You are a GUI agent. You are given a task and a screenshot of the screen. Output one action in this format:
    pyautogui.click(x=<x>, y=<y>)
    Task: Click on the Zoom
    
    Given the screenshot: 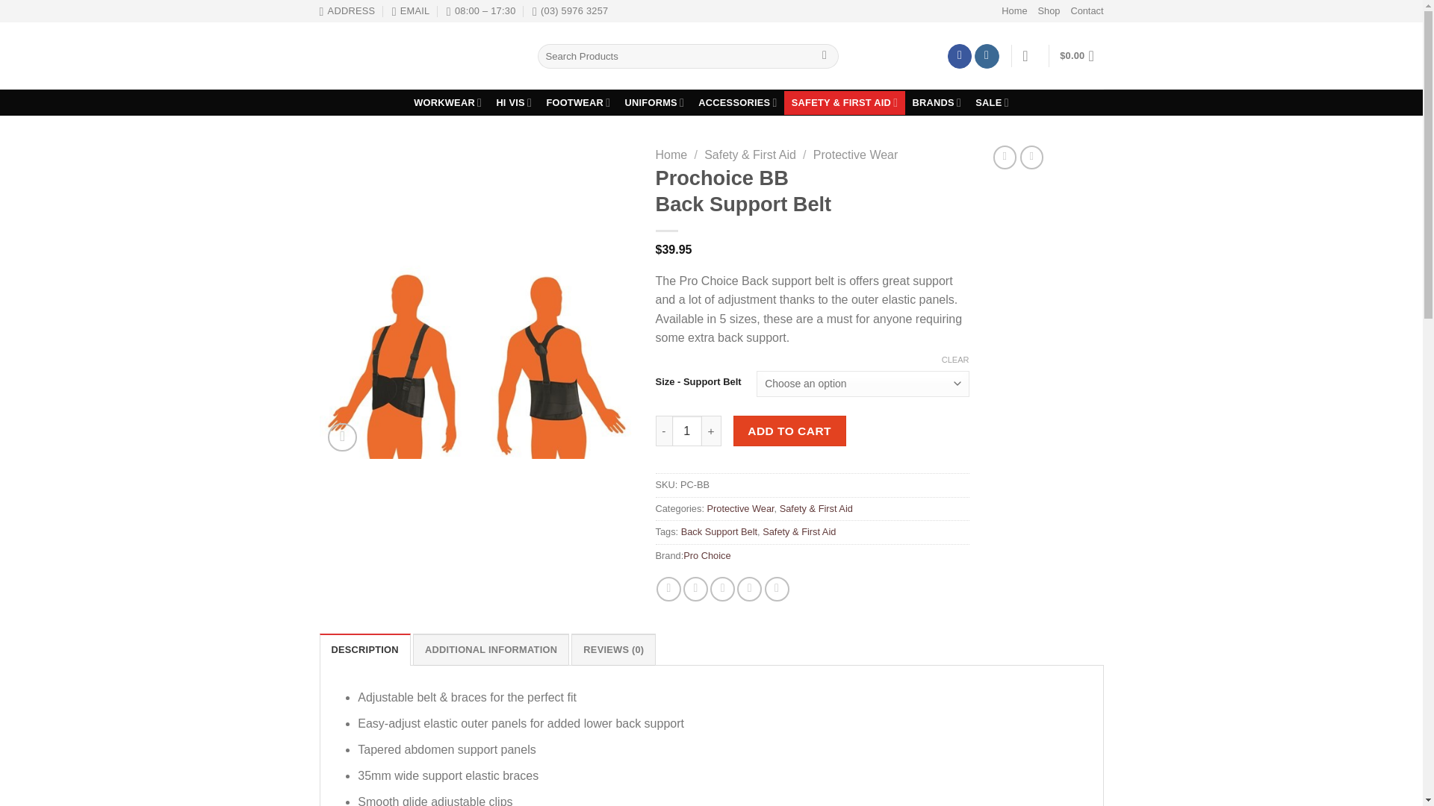 What is the action you would take?
    pyautogui.click(x=342, y=437)
    